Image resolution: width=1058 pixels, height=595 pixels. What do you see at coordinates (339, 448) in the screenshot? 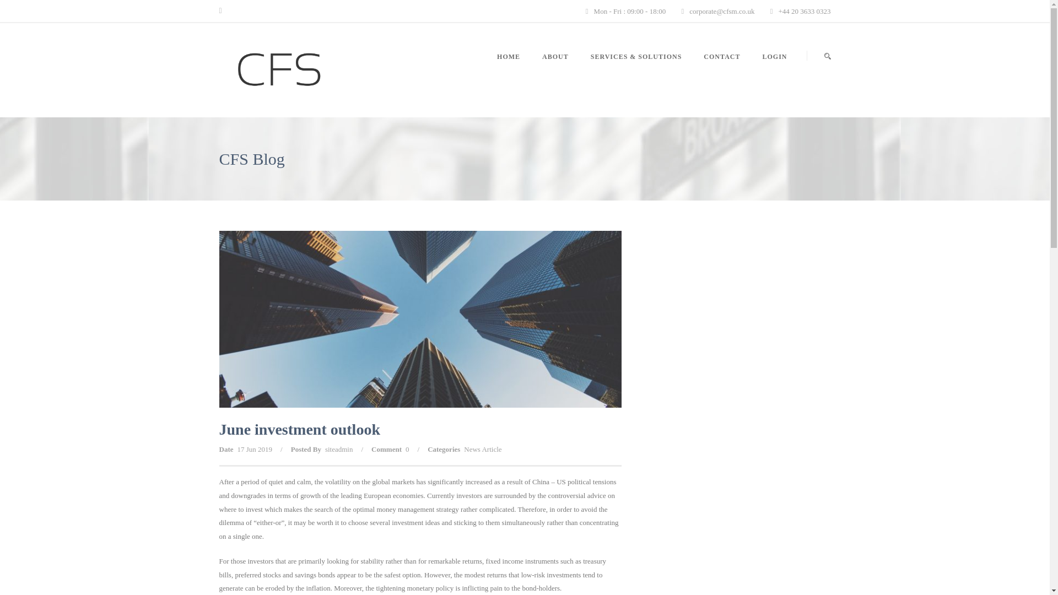
I see `siteadmin` at bounding box center [339, 448].